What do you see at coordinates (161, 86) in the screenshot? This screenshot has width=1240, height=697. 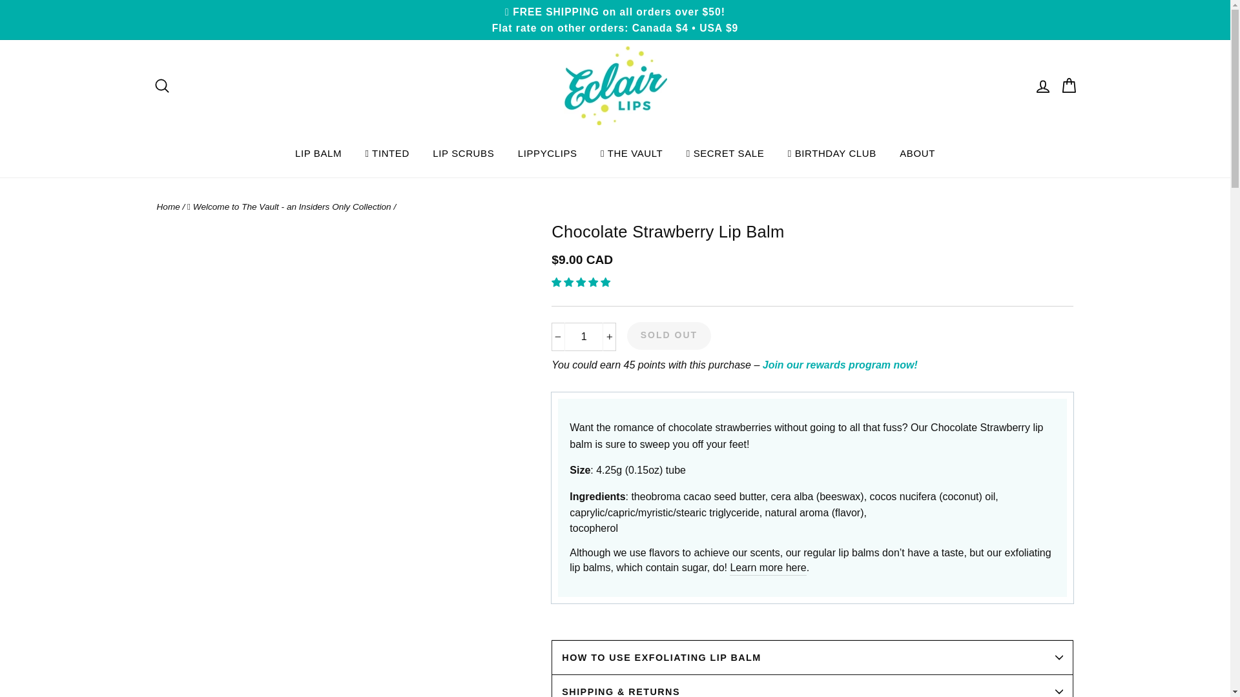 I see `SEARCH` at bounding box center [161, 86].